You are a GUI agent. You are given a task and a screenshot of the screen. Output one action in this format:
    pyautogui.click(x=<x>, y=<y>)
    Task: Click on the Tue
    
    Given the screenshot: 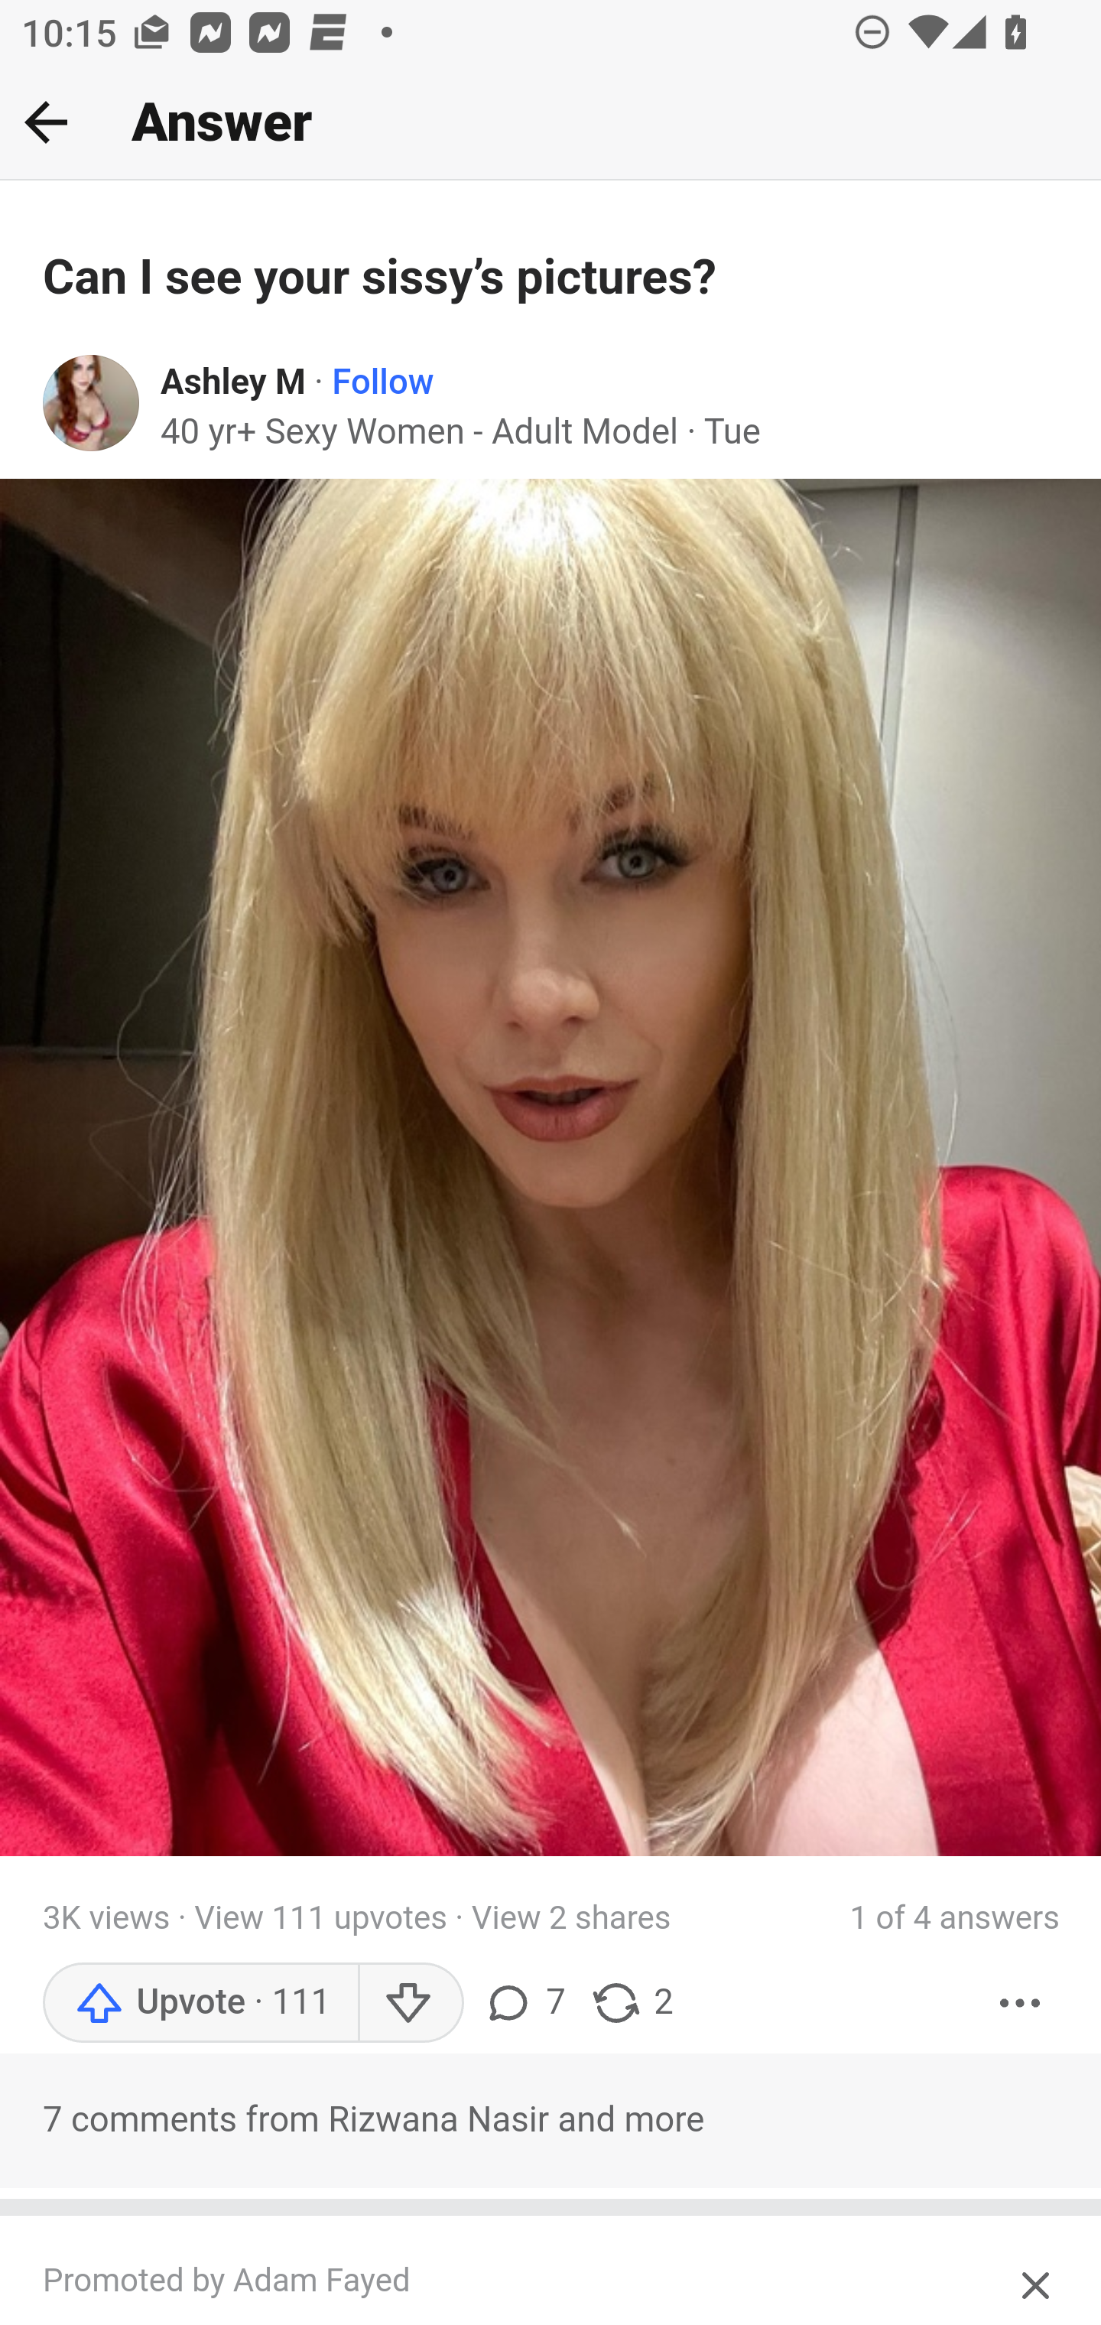 What is the action you would take?
    pyautogui.click(x=731, y=433)
    